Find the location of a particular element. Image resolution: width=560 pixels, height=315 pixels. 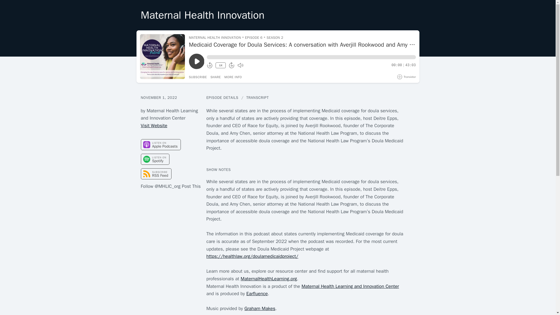

Show sharing options is located at coordinates (215, 77).